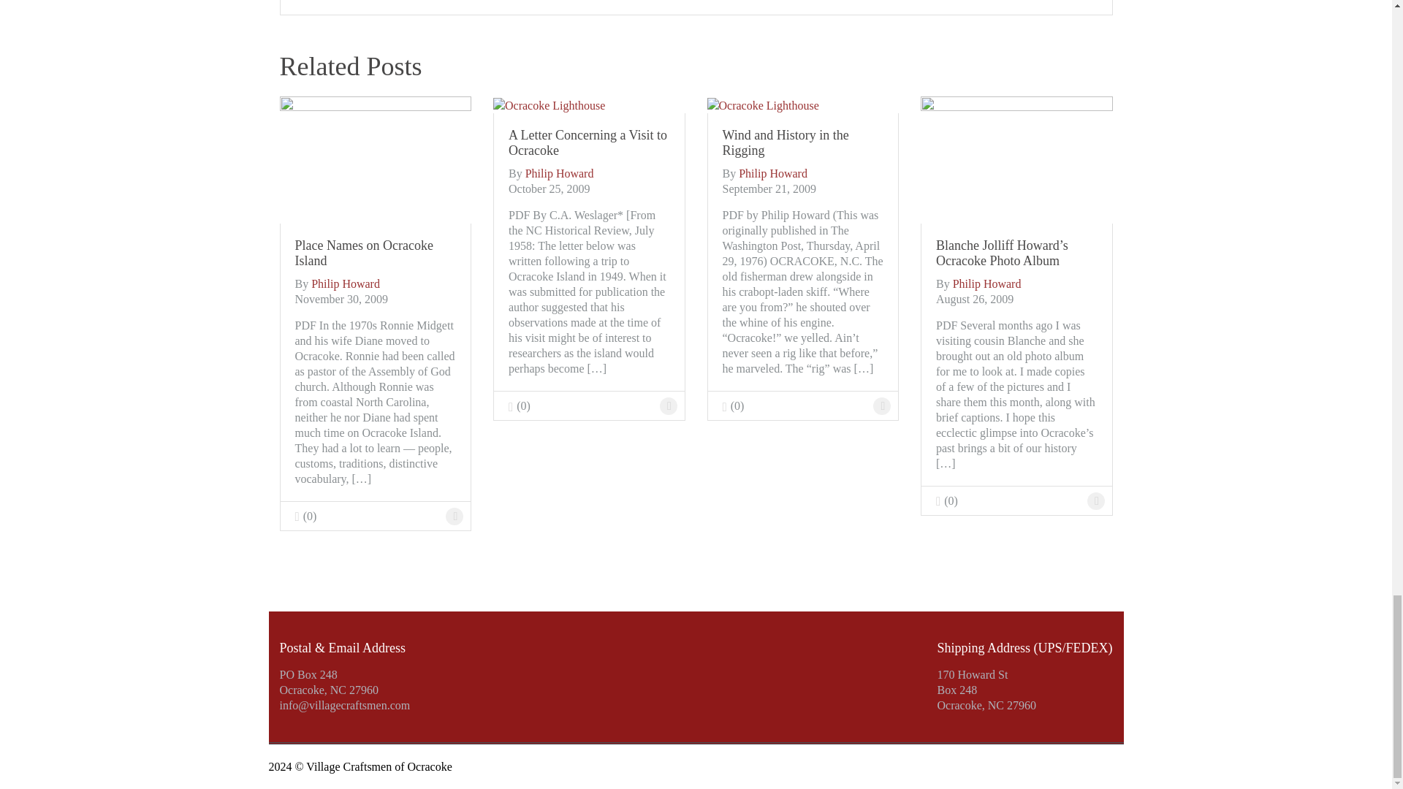  What do you see at coordinates (549, 104) in the screenshot?
I see `Click to learn more` at bounding box center [549, 104].